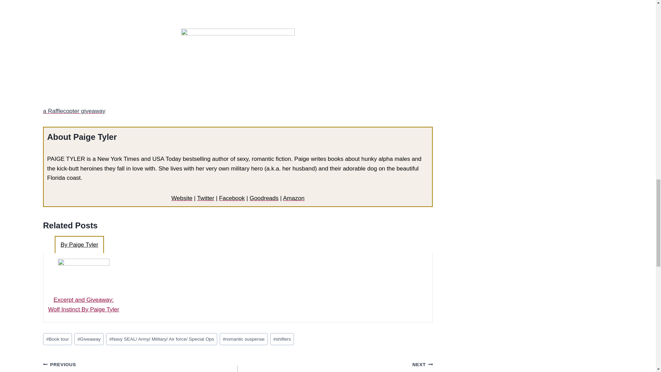 The image size is (661, 372). What do you see at coordinates (89, 339) in the screenshot?
I see `Giveaway` at bounding box center [89, 339].